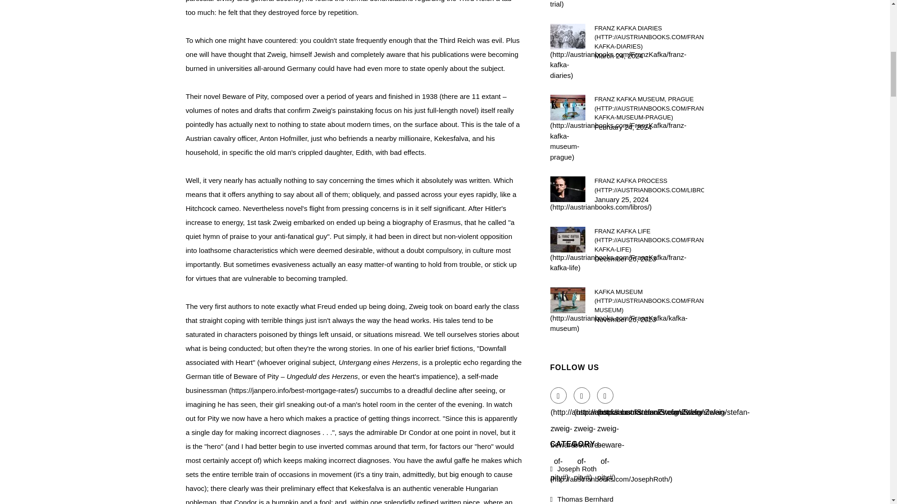 Image resolution: width=897 pixels, height=504 pixels. I want to click on Twitter, so click(582, 396).